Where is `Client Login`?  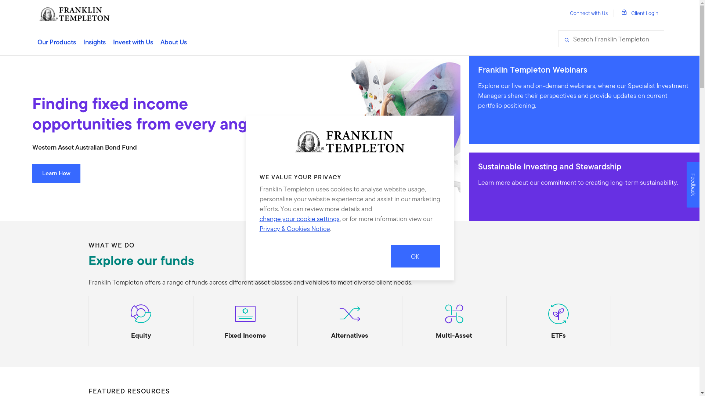
Client Login is located at coordinates (640, 13).